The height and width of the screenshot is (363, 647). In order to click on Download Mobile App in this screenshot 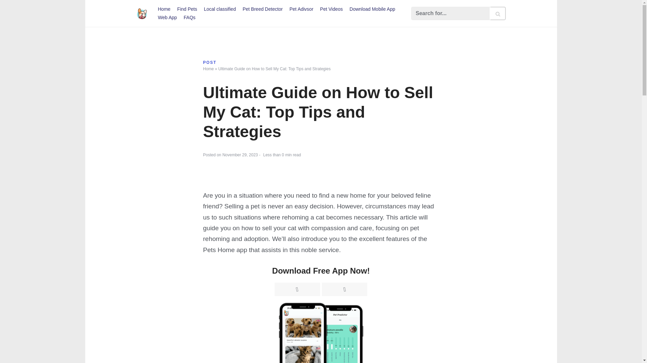, I will do `click(372, 9)`.